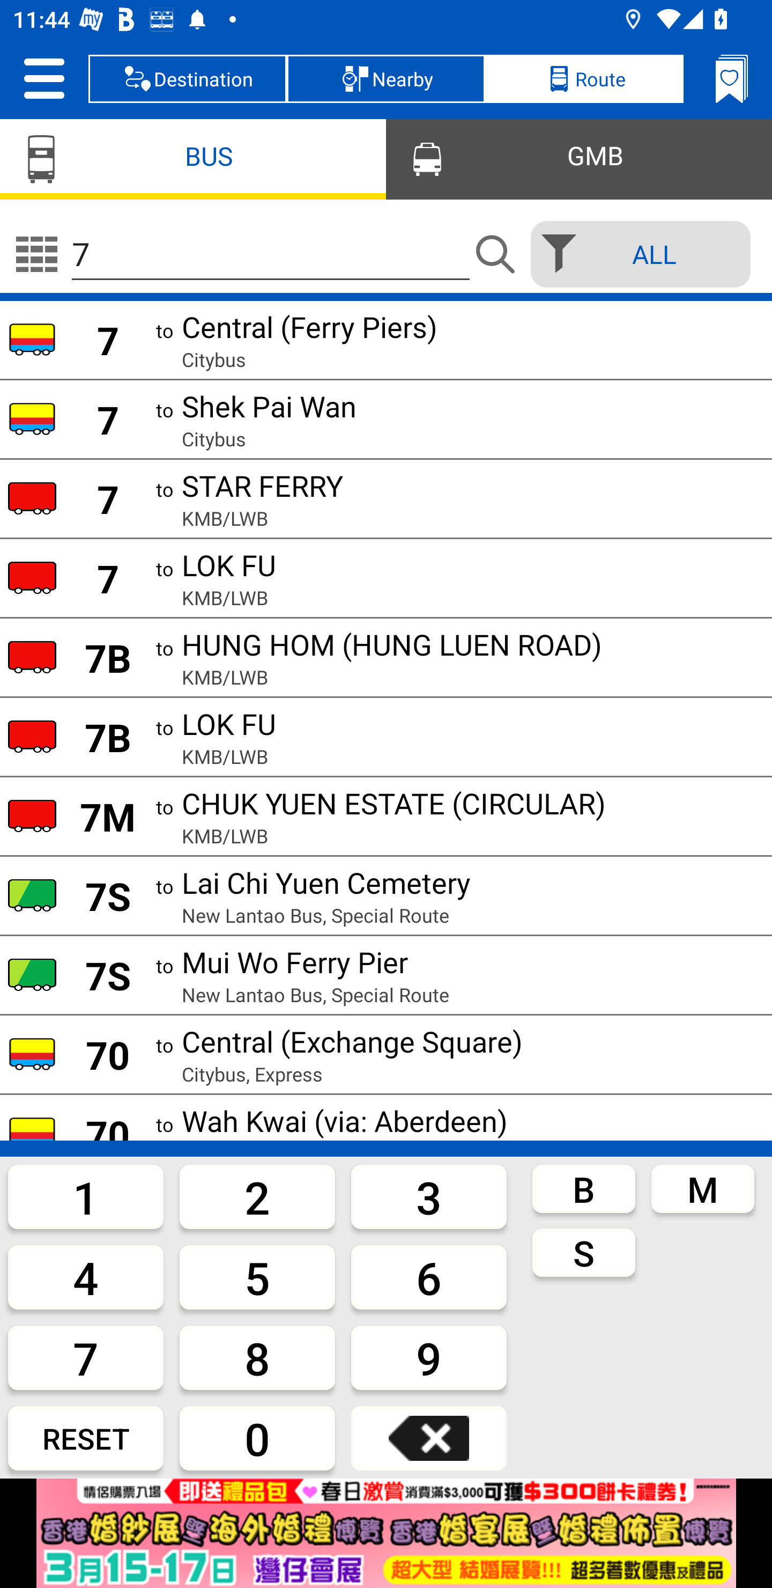 Image resolution: width=772 pixels, height=1588 pixels. Describe the element at coordinates (257, 1277) in the screenshot. I see `5` at that location.